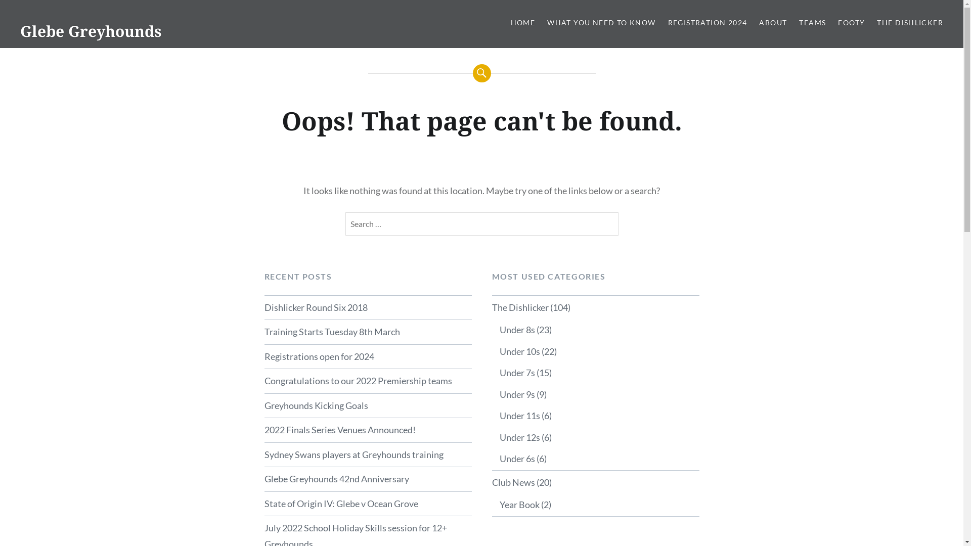 The width and height of the screenshot is (971, 546). Describe the element at coordinates (812, 23) in the screenshot. I see `TEAMS` at that location.